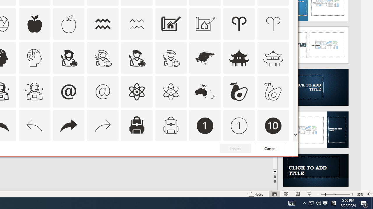 The image size is (373, 209). Describe the element at coordinates (137, 57) in the screenshot. I see `AutomationID: Icons_ArtistMale` at that location.